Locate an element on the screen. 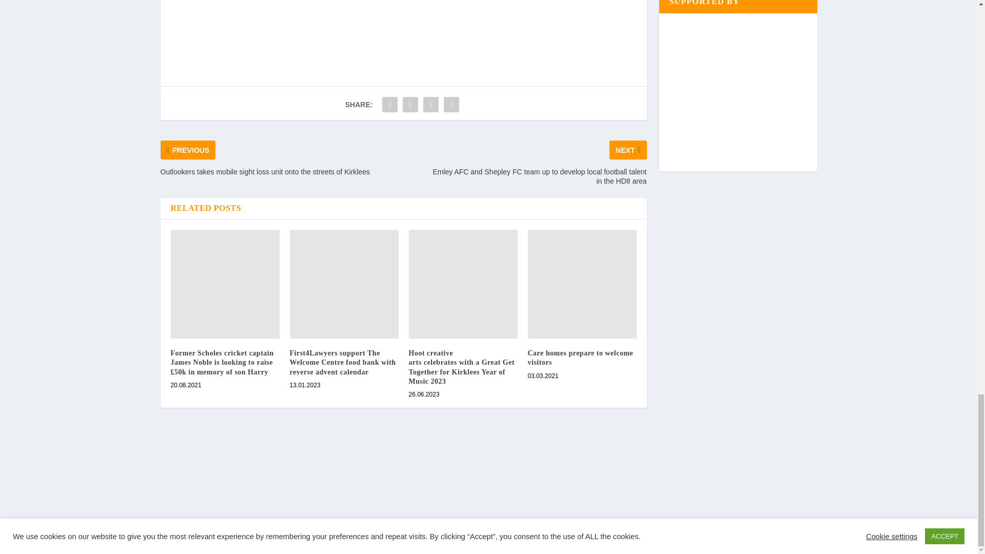 The height and width of the screenshot is (554, 985). Care homes prepare to welcome visitors is located at coordinates (582, 284).